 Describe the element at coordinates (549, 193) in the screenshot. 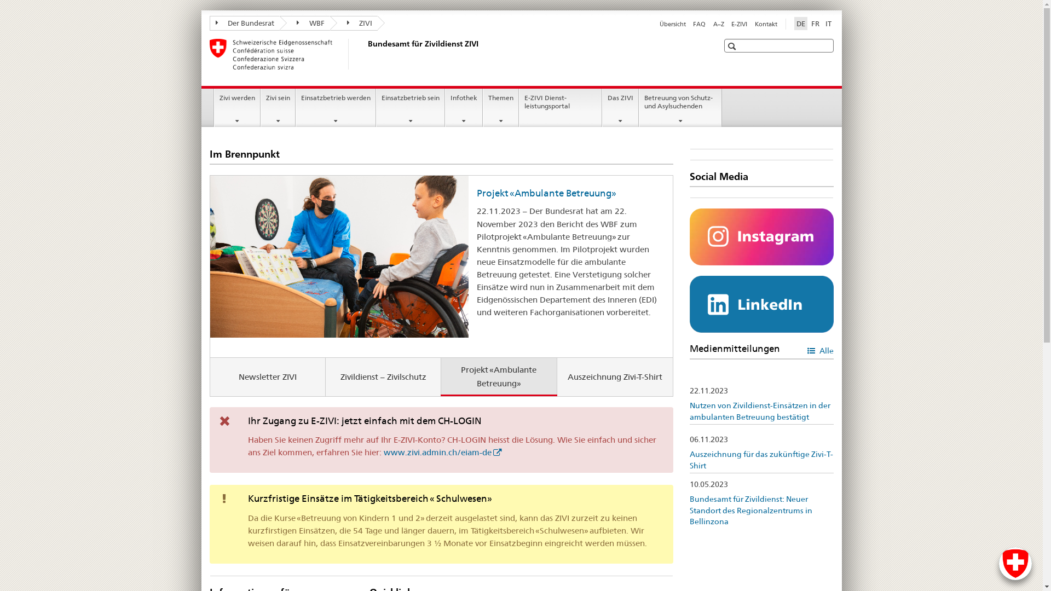

I see `Newsletter ZIVI - jetzt anmelden!` at that location.